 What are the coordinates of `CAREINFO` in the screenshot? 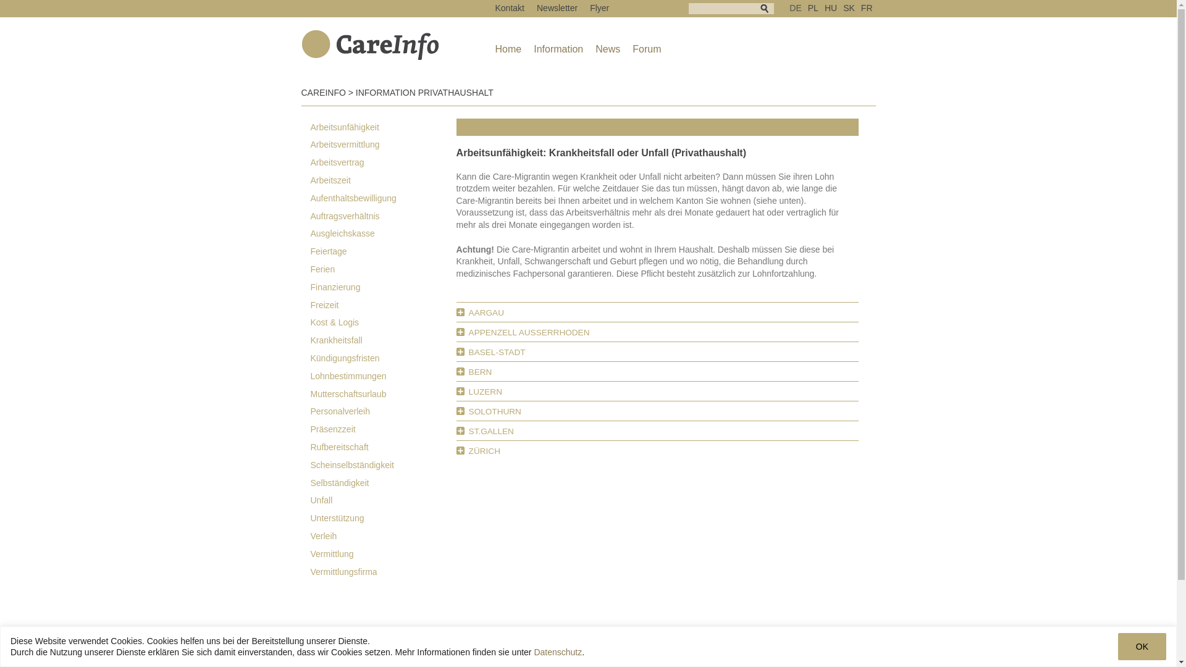 It's located at (324, 93).